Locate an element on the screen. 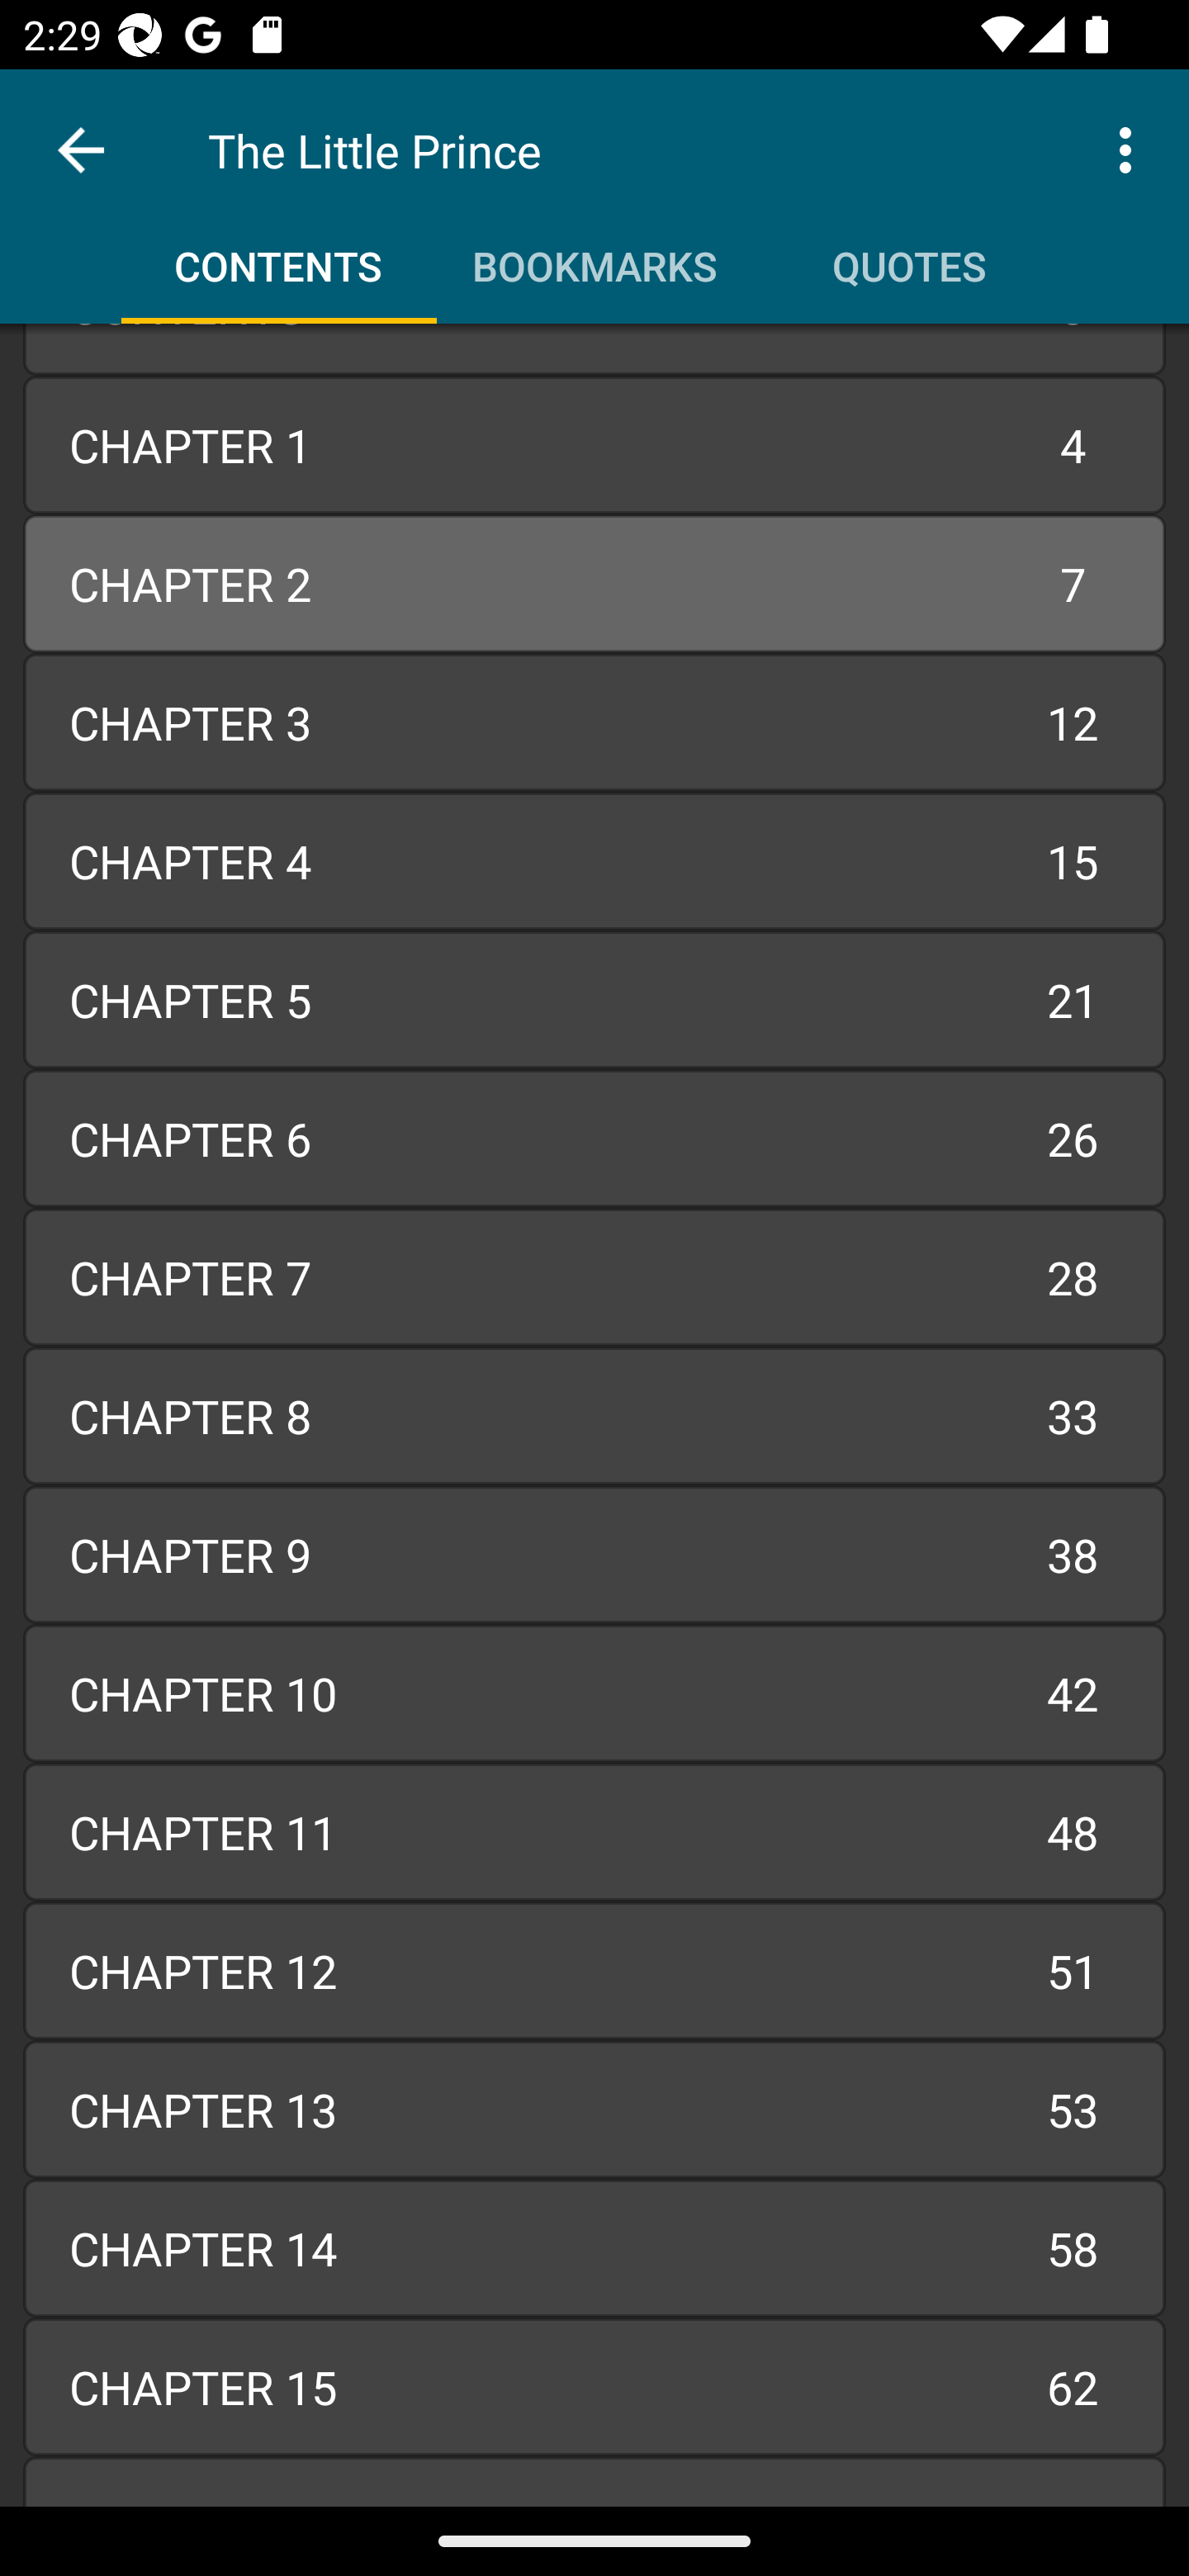 The image size is (1189, 2576). Quotes QUOTES is located at coordinates (910, 254).